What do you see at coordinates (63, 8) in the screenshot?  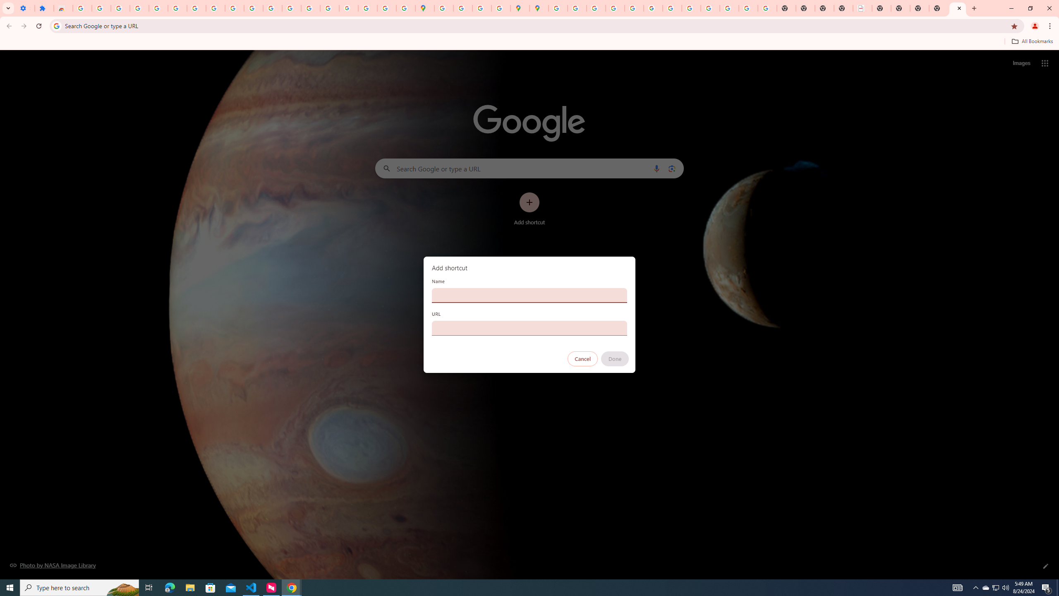 I see `Reviews: Helix Fruit Jump Arcade Game` at bounding box center [63, 8].